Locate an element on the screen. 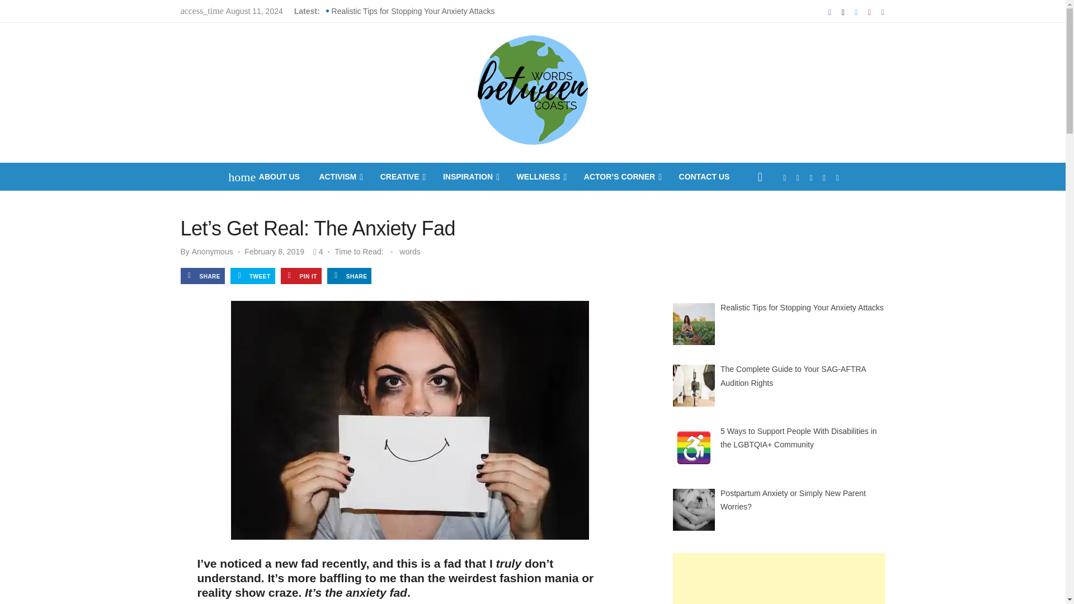 The image size is (1074, 604). Share on Facebook is located at coordinates (202, 275).